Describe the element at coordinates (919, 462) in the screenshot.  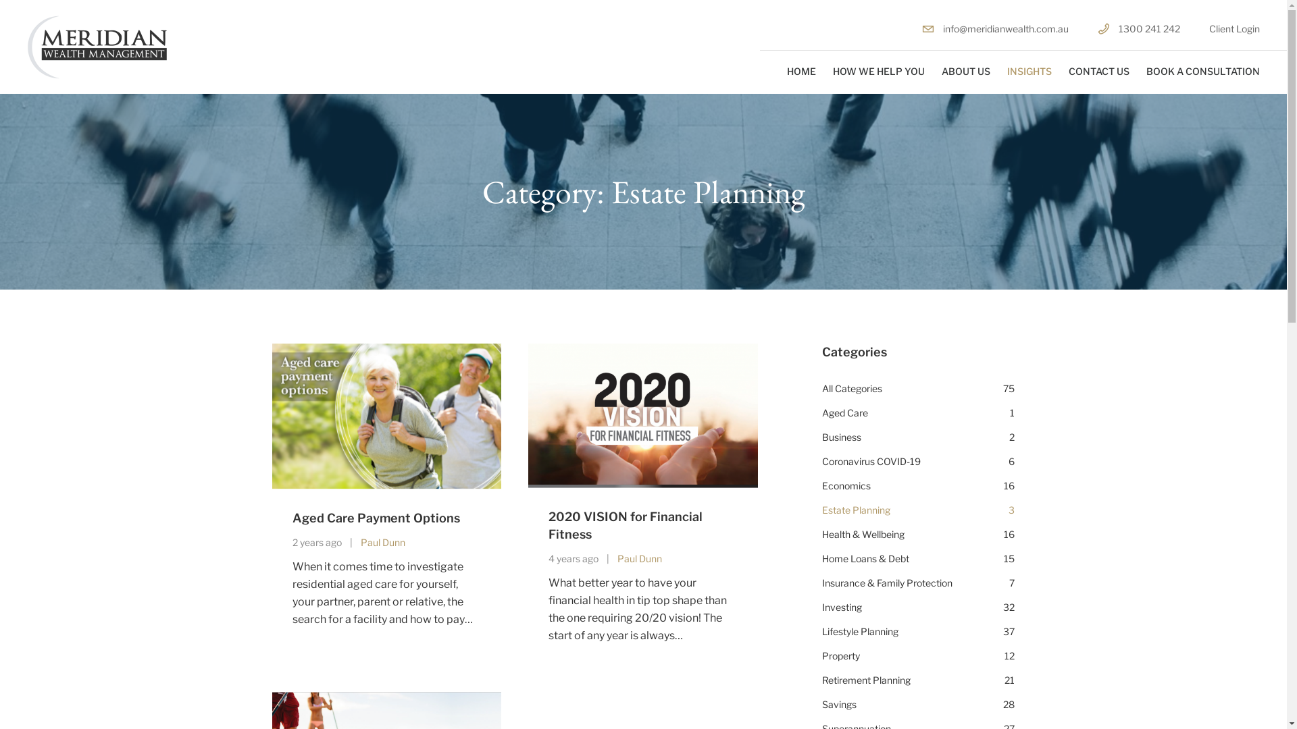
I see `Coronavirus COVID-19
6` at that location.